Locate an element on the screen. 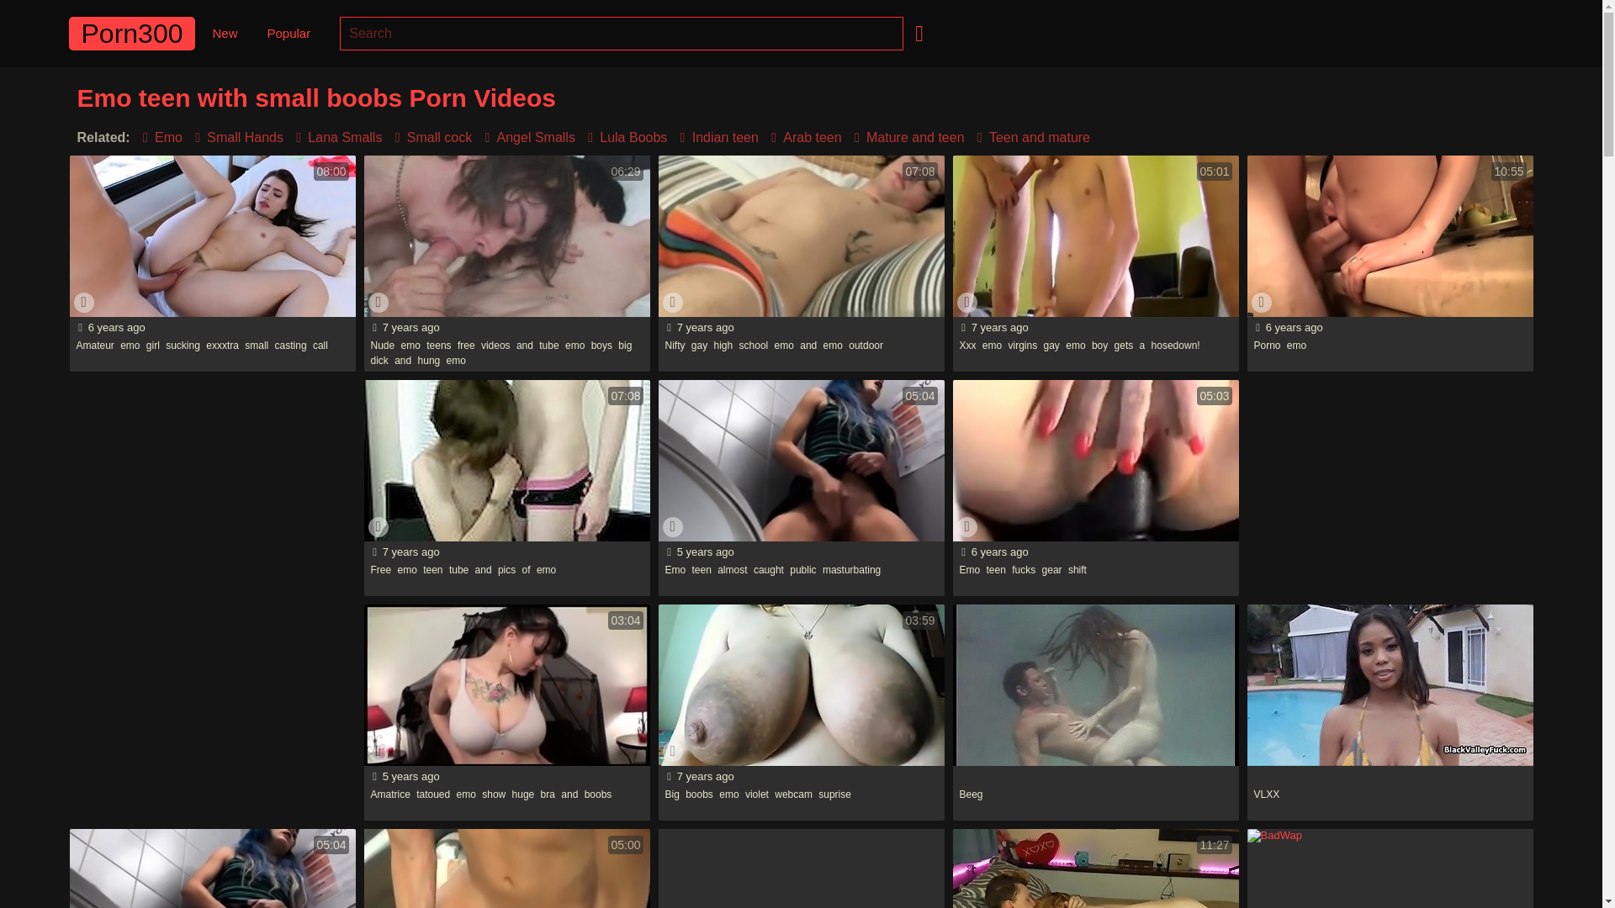 The width and height of the screenshot is (1615, 908). Mature and teen is located at coordinates (906, 138).